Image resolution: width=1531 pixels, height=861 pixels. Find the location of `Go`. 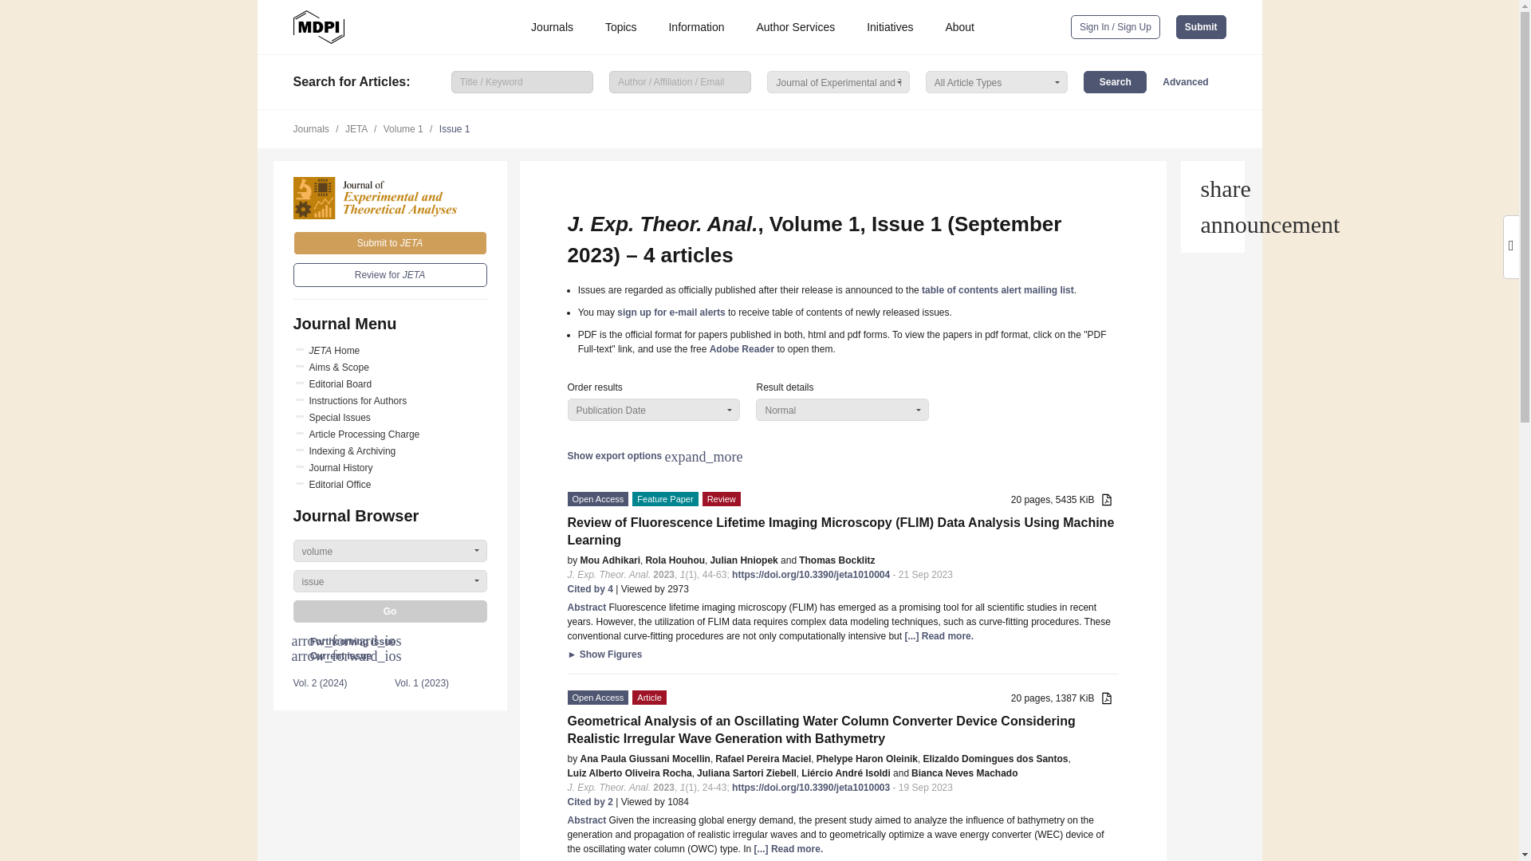

Go is located at coordinates (390, 611).